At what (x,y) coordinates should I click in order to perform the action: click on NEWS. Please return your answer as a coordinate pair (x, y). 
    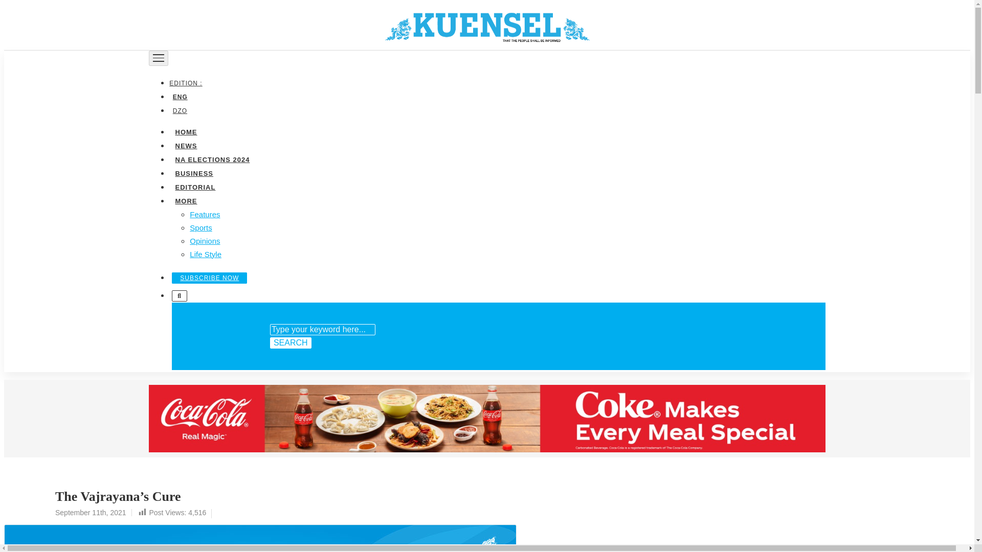
    Looking at the image, I should click on (185, 145).